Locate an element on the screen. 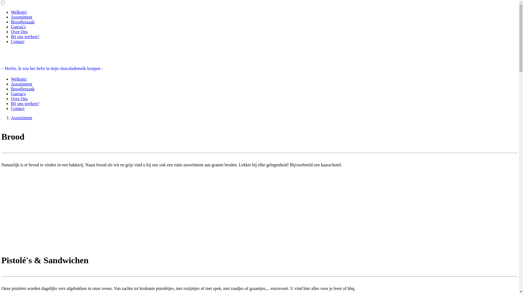  Gateau's is located at coordinates (18, 94).